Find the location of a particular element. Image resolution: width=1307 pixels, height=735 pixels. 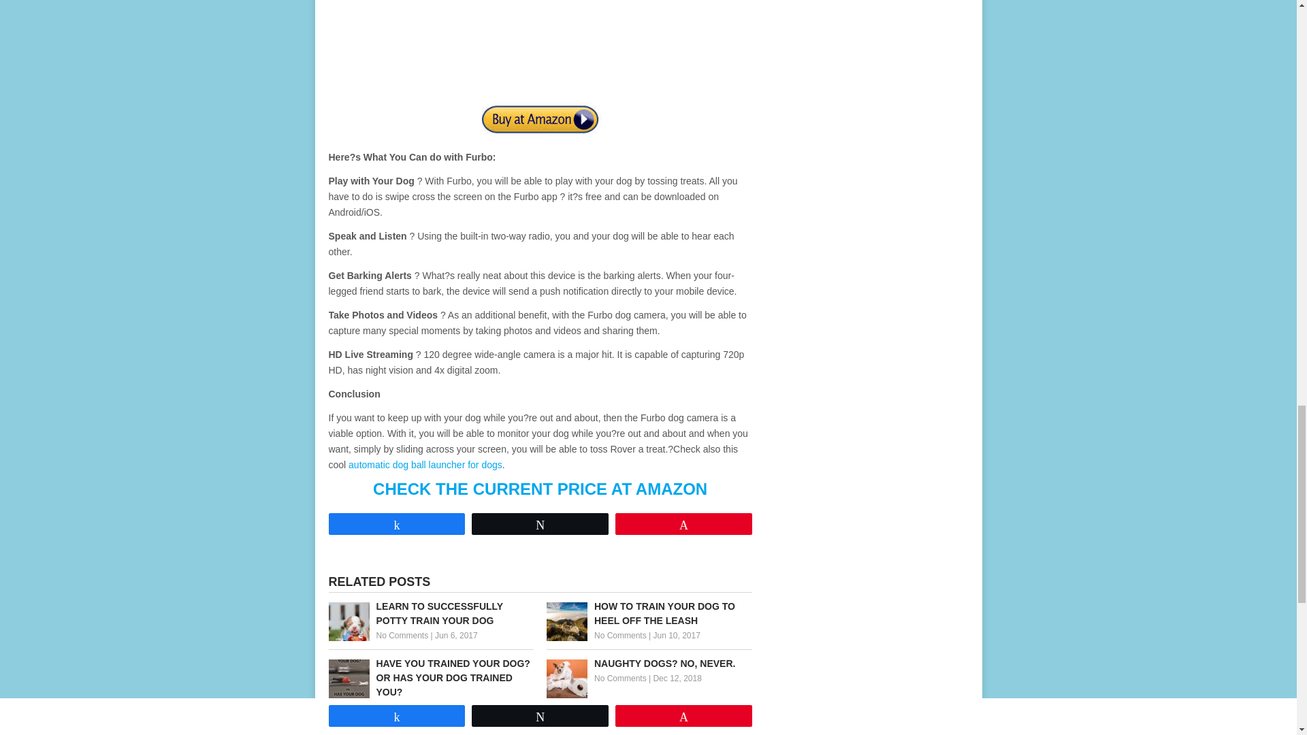

HAVE YOU TRAINED YOUR DOG? OR HAS YOUR DOG TRAINED YOU? is located at coordinates (430, 678).